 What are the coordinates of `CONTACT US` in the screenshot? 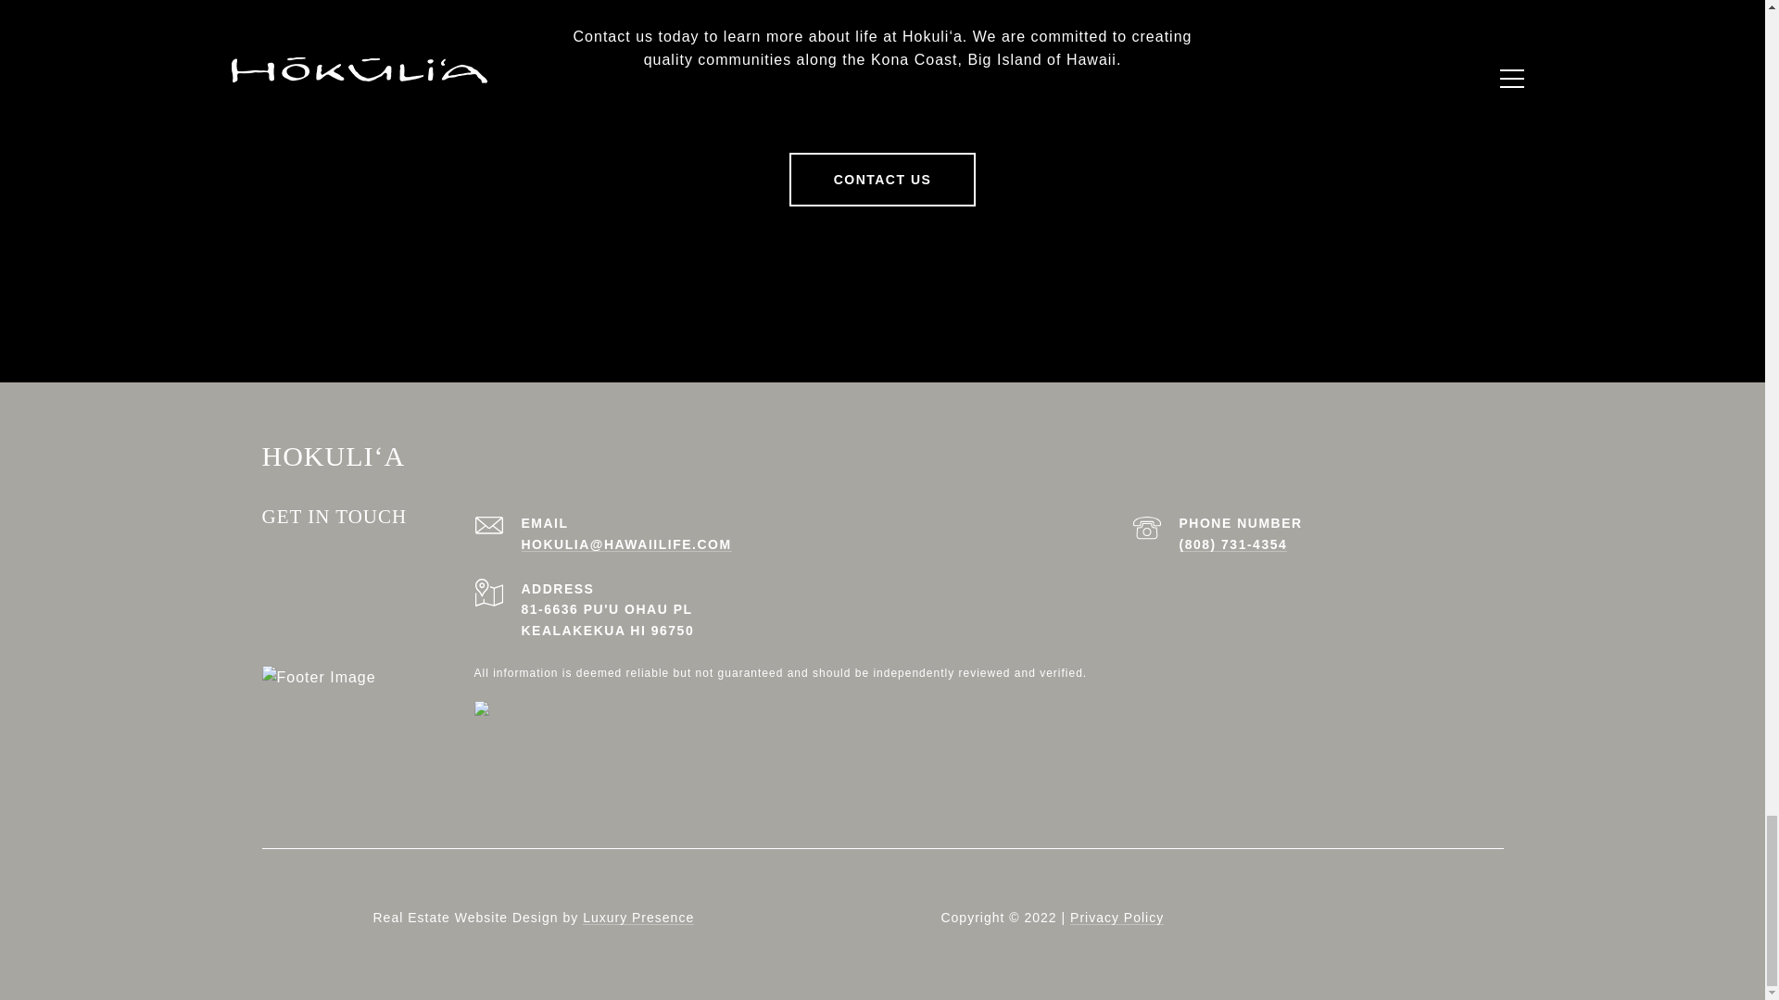 It's located at (883, 180).